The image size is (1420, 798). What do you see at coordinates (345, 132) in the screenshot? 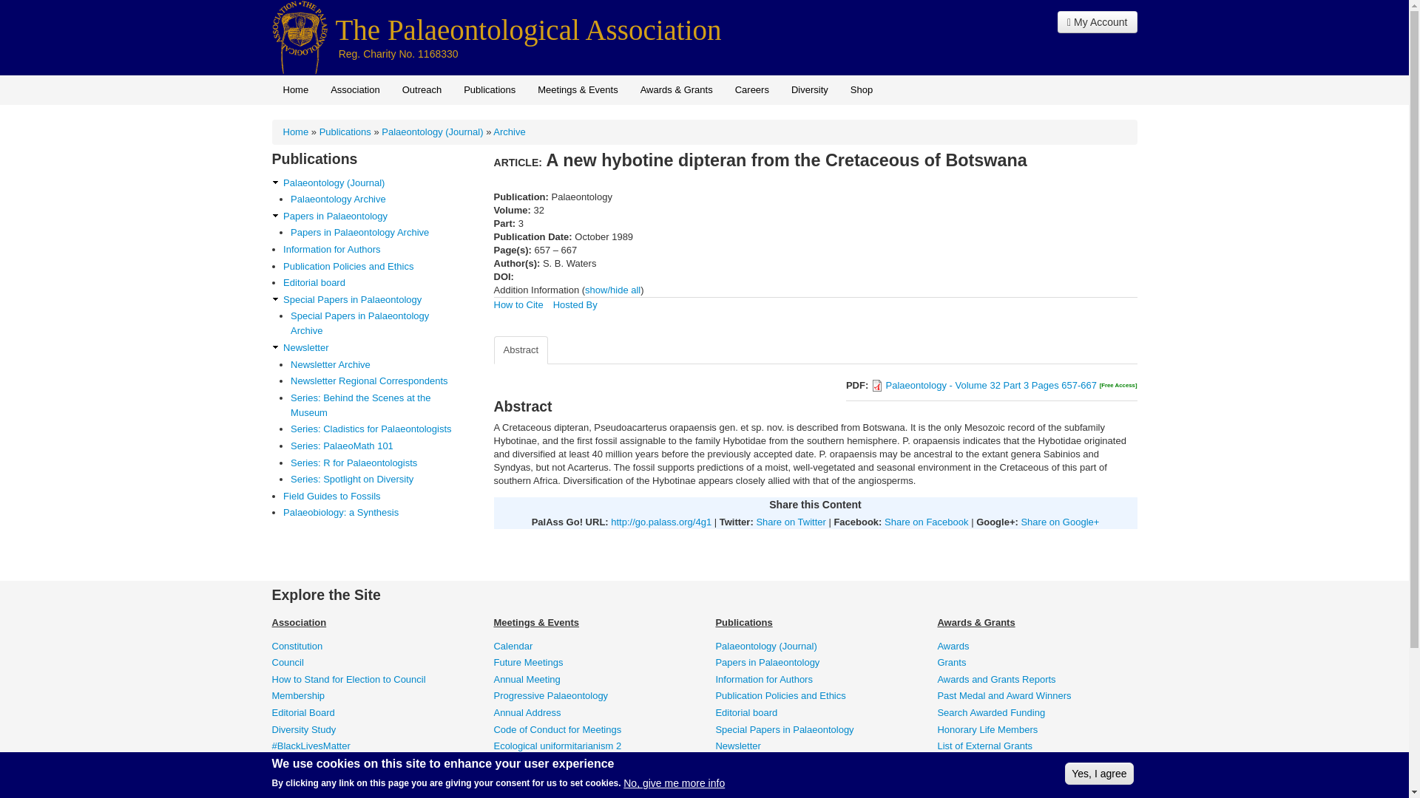
I see `Publications` at bounding box center [345, 132].